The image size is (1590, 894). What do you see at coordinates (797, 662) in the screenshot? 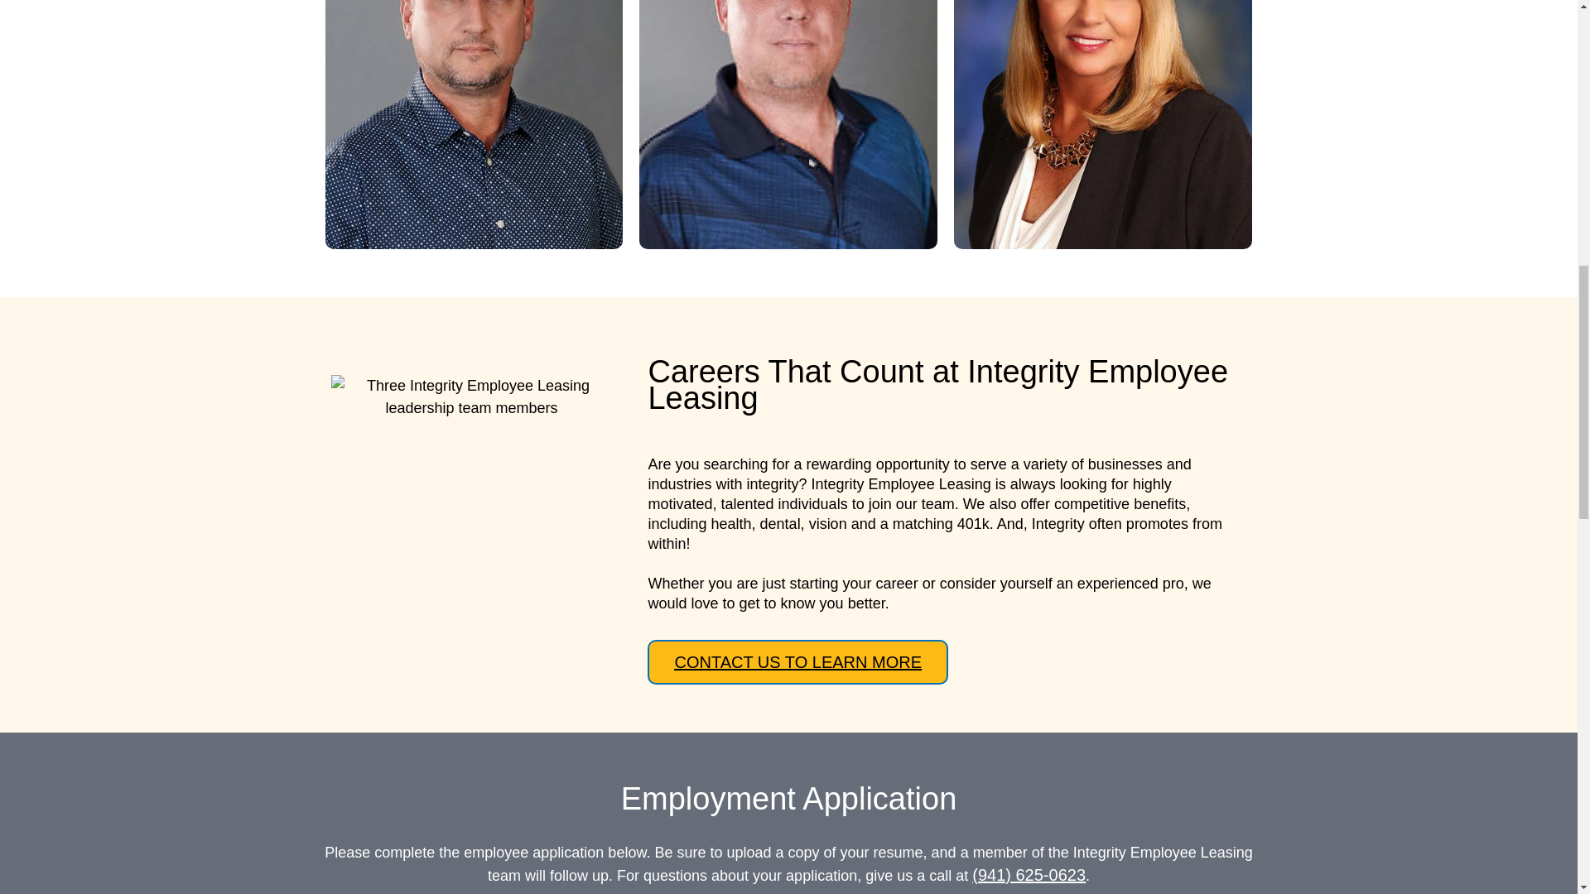
I see `CONTACT US TO LEARN MORE` at bounding box center [797, 662].